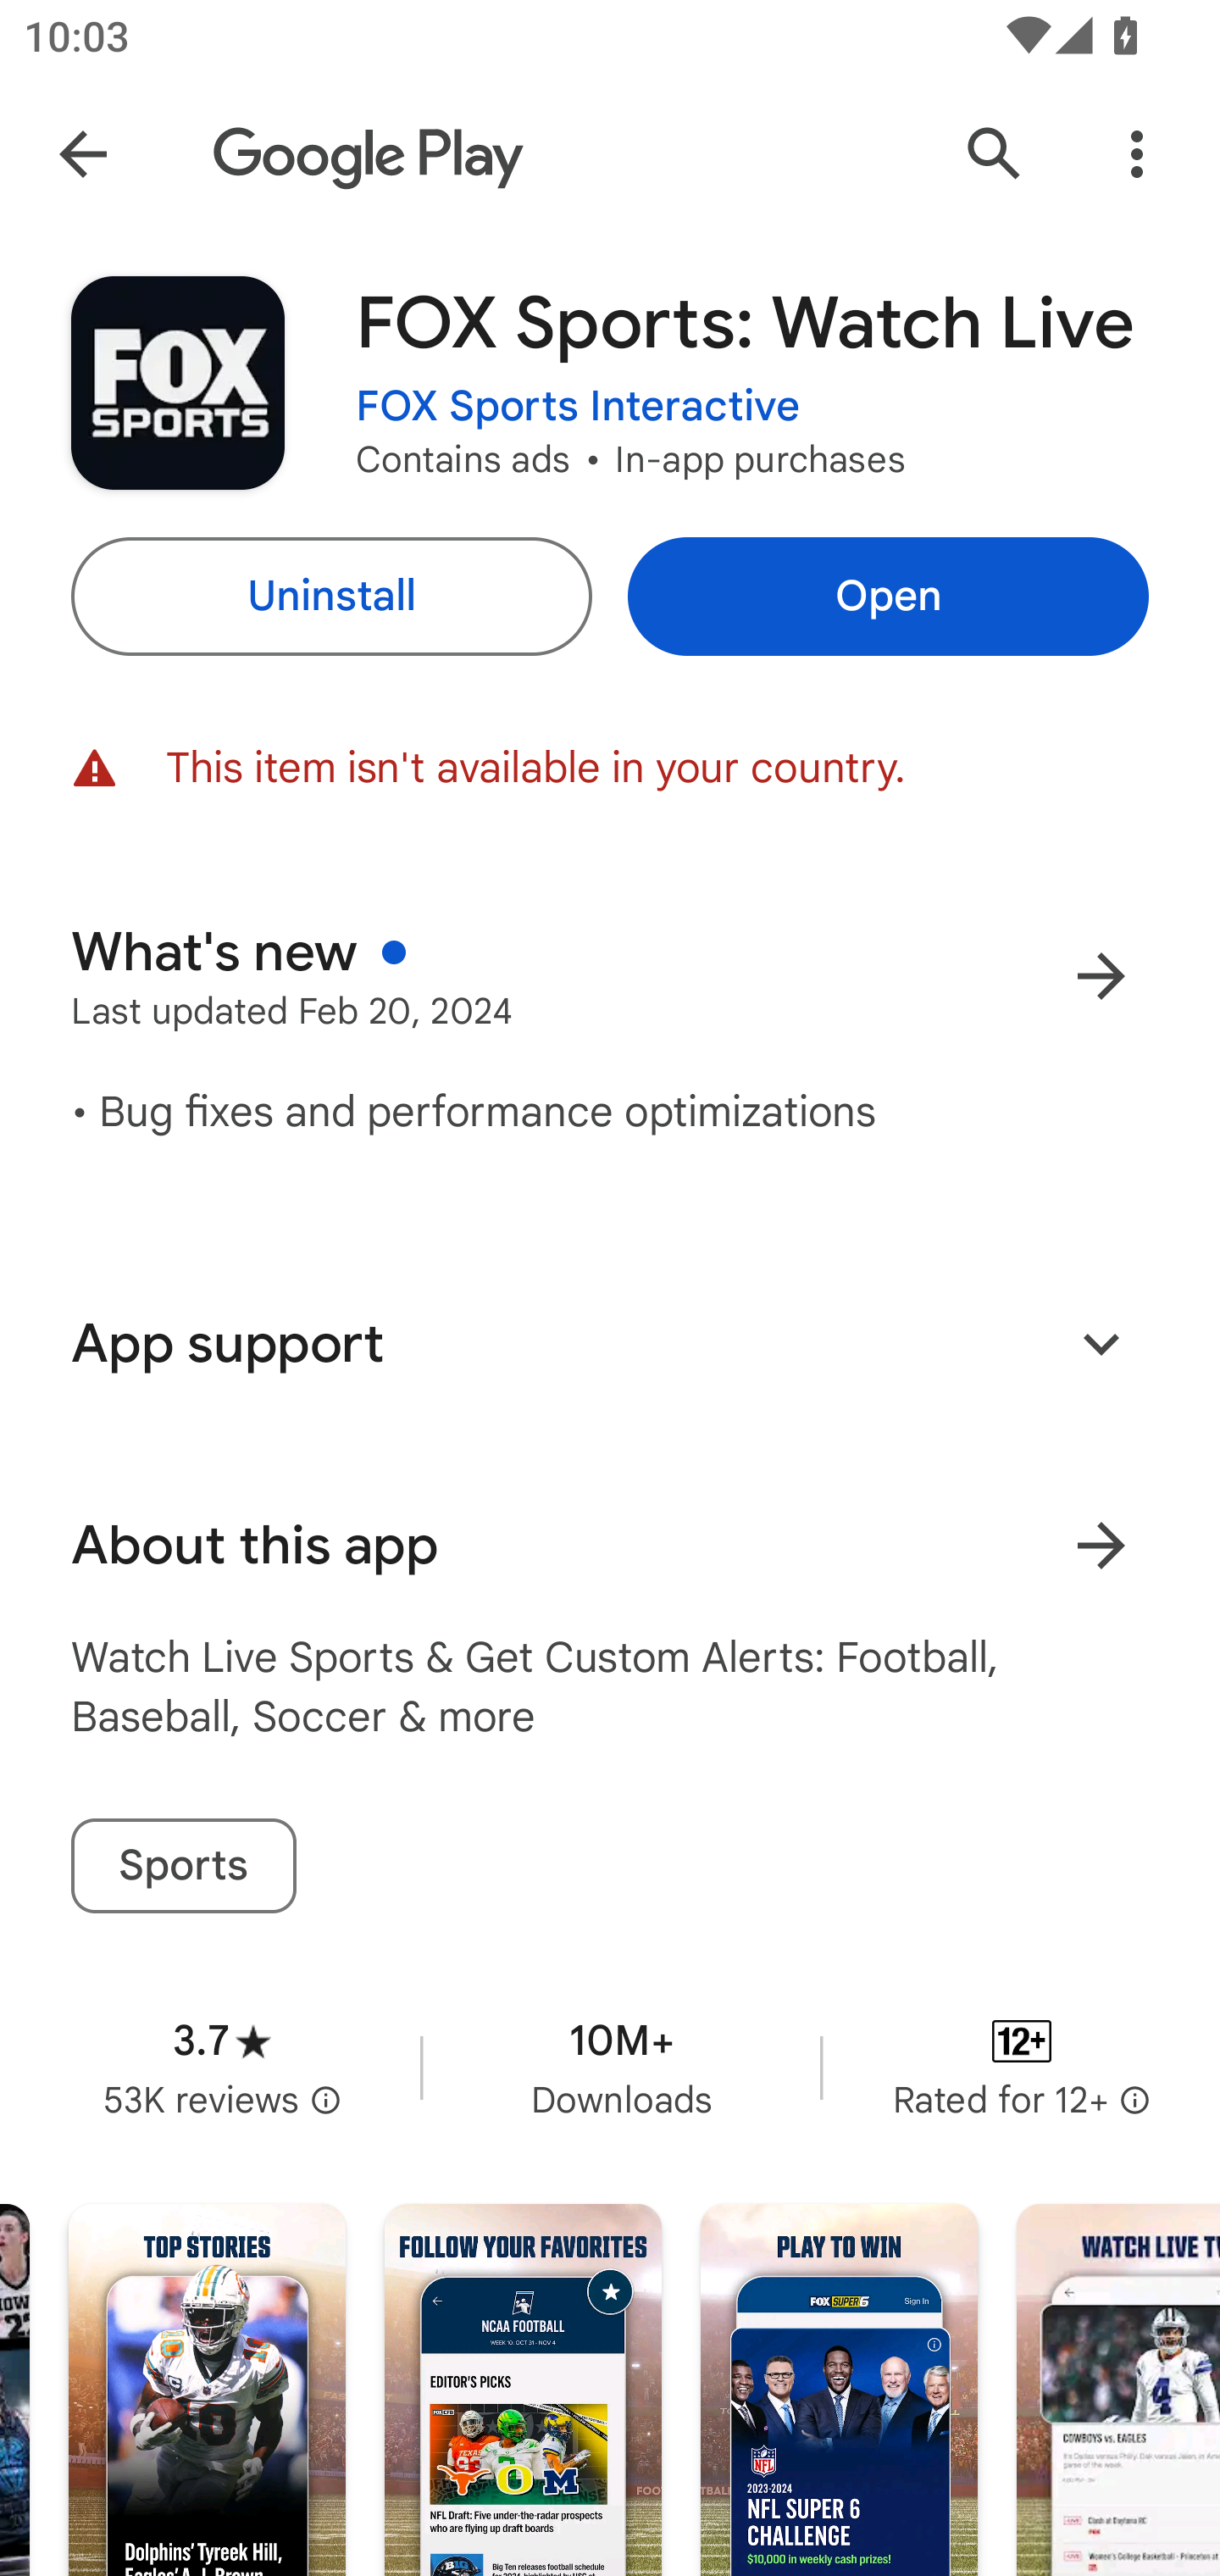 This screenshot has width=1220, height=2576. I want to click on Content rating Rated for 12+, so click(1022, 2067).